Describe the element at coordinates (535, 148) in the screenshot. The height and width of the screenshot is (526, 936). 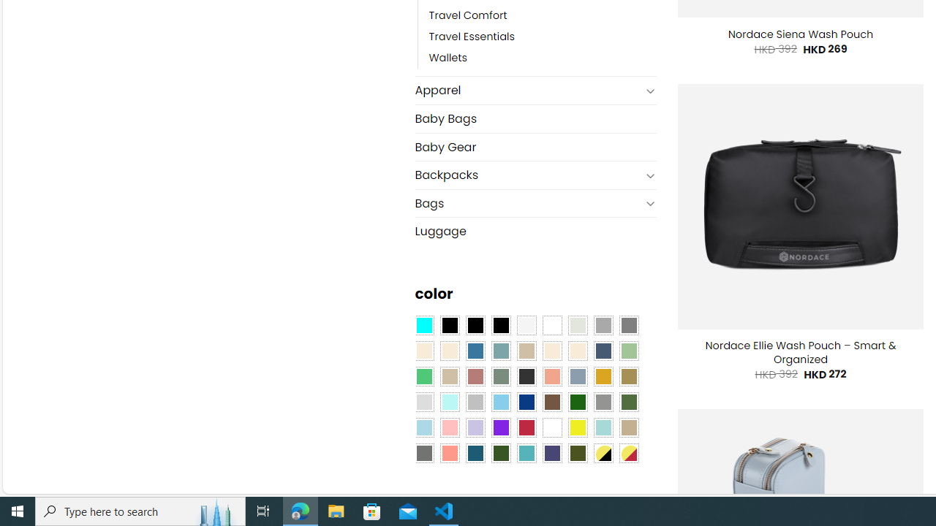
I see `Baby Gear` at that location.